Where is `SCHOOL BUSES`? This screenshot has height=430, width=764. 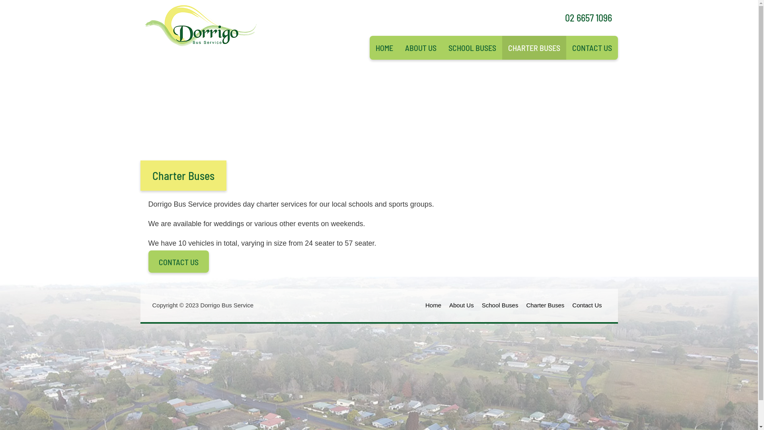
SCHOOL BUSES is located at coordinates (472, 48).